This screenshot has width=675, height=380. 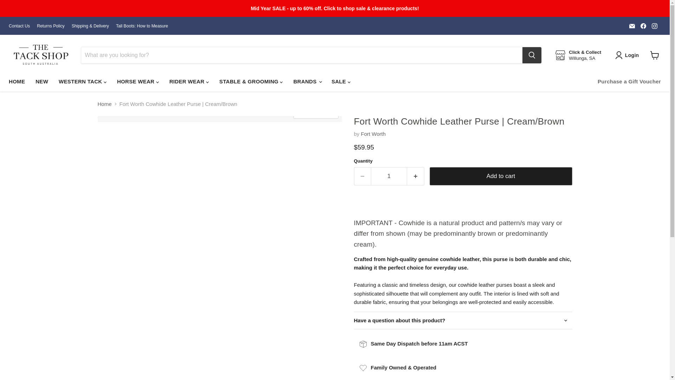 What do you see at coordinates (628, 55) in the screenshot?
I see `Login` at bounding box center [628, 55].